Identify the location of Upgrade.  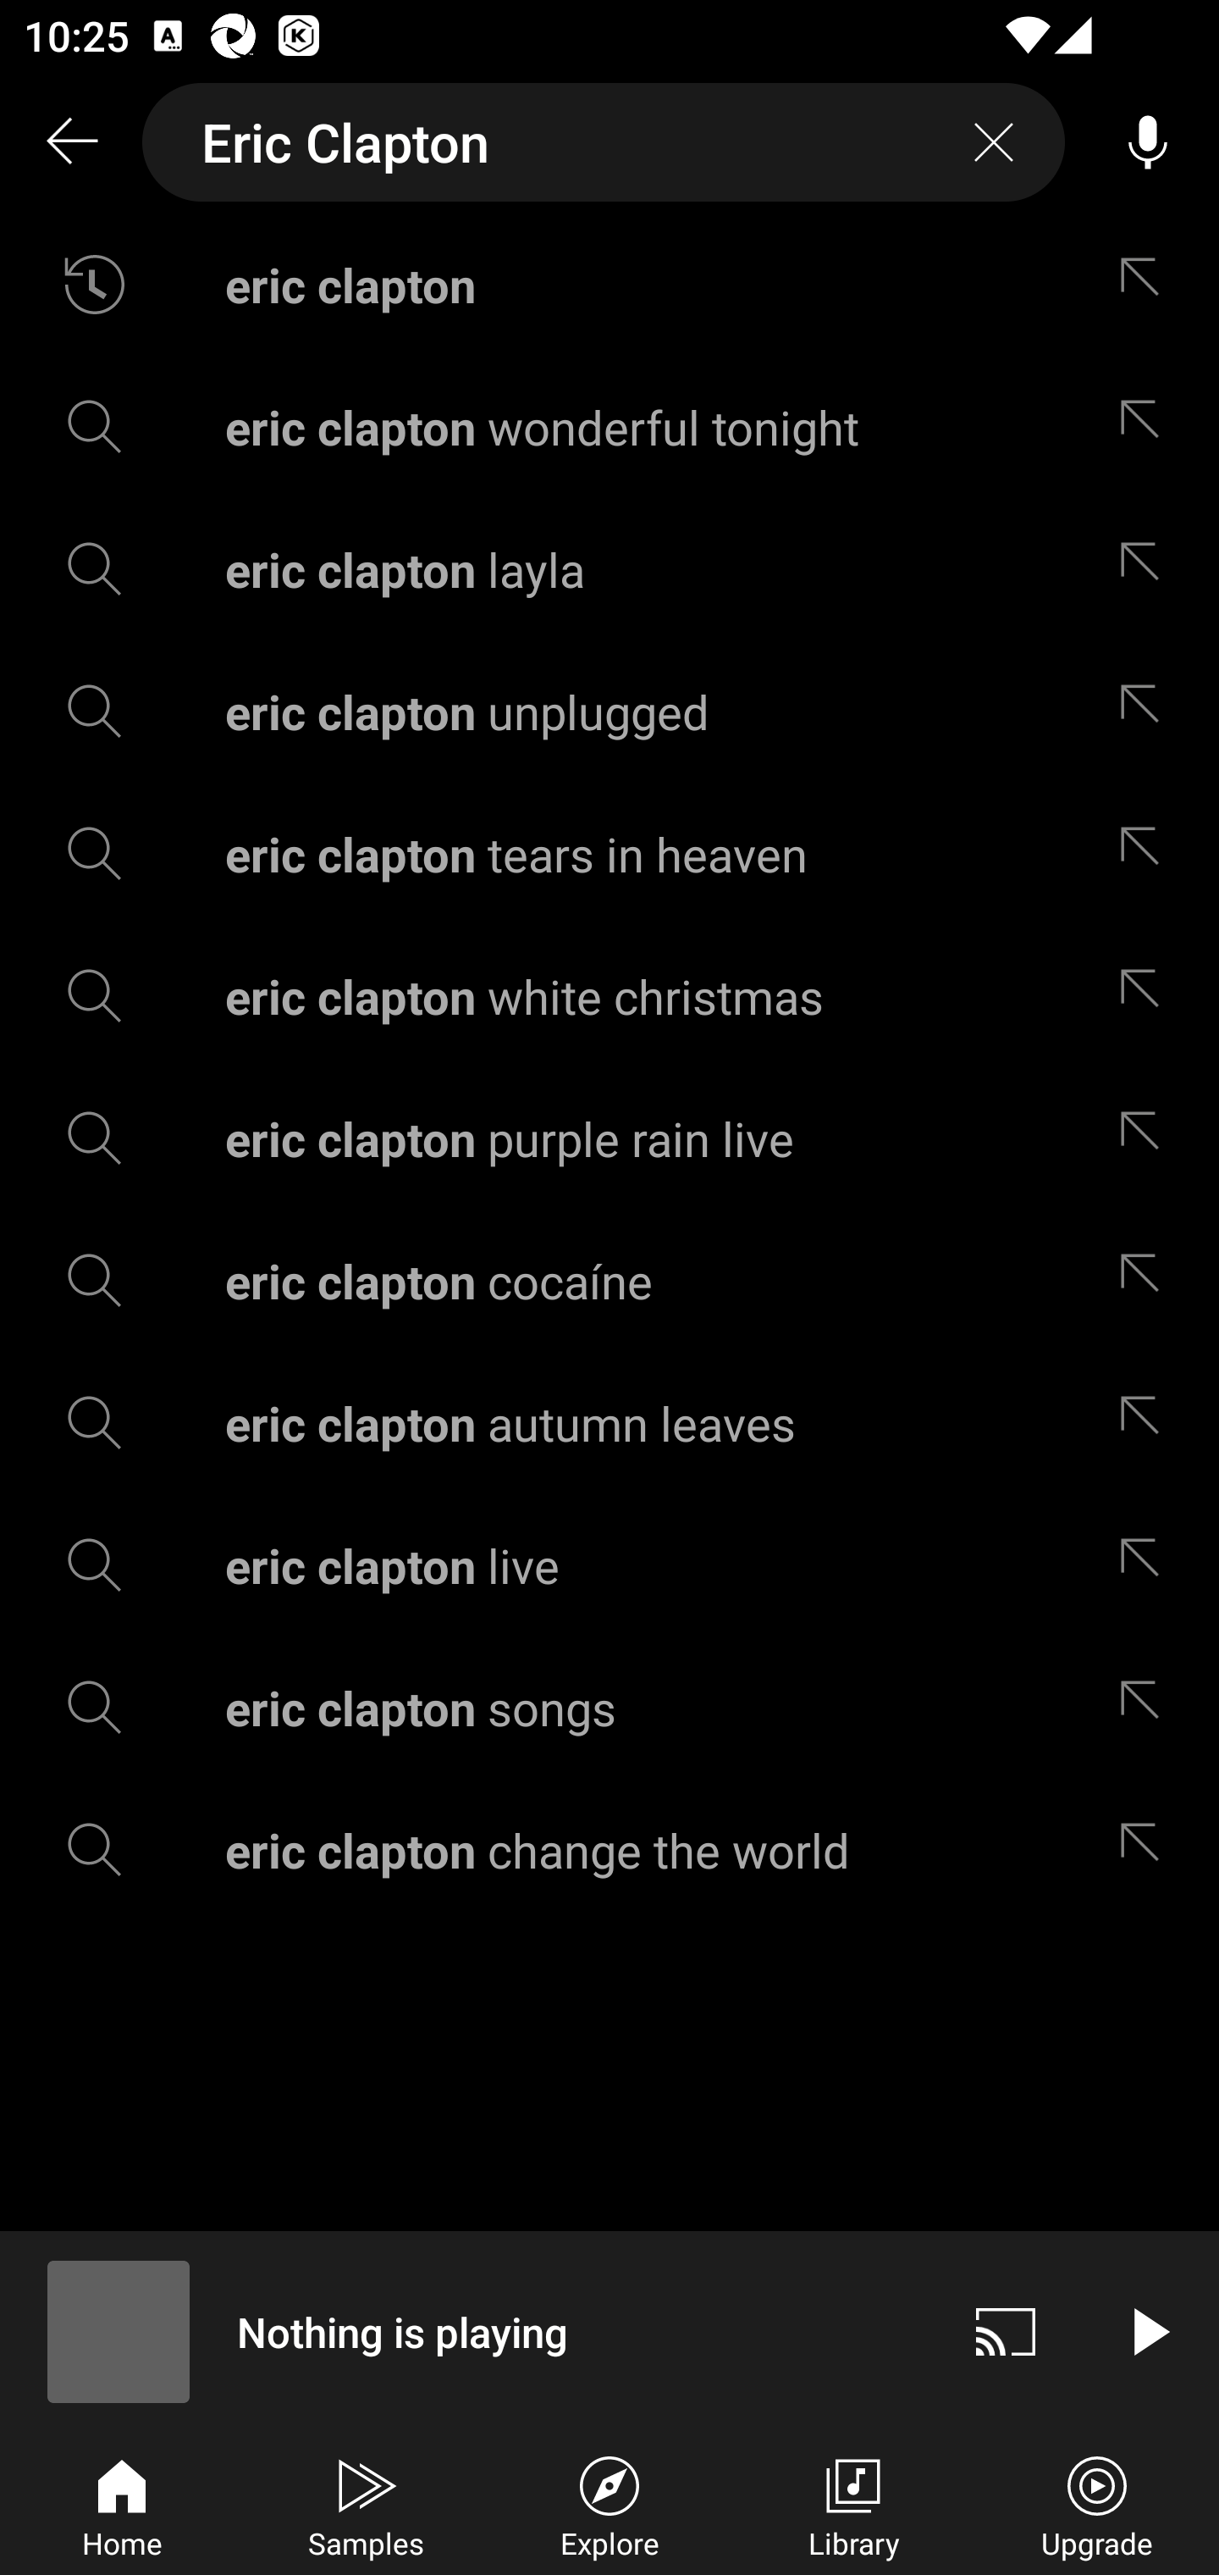
(1097, 2504).